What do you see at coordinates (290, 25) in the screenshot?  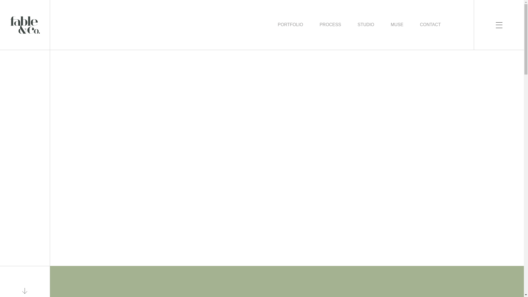 I see `PORTFOLIO` at bounding box center [290, 25].